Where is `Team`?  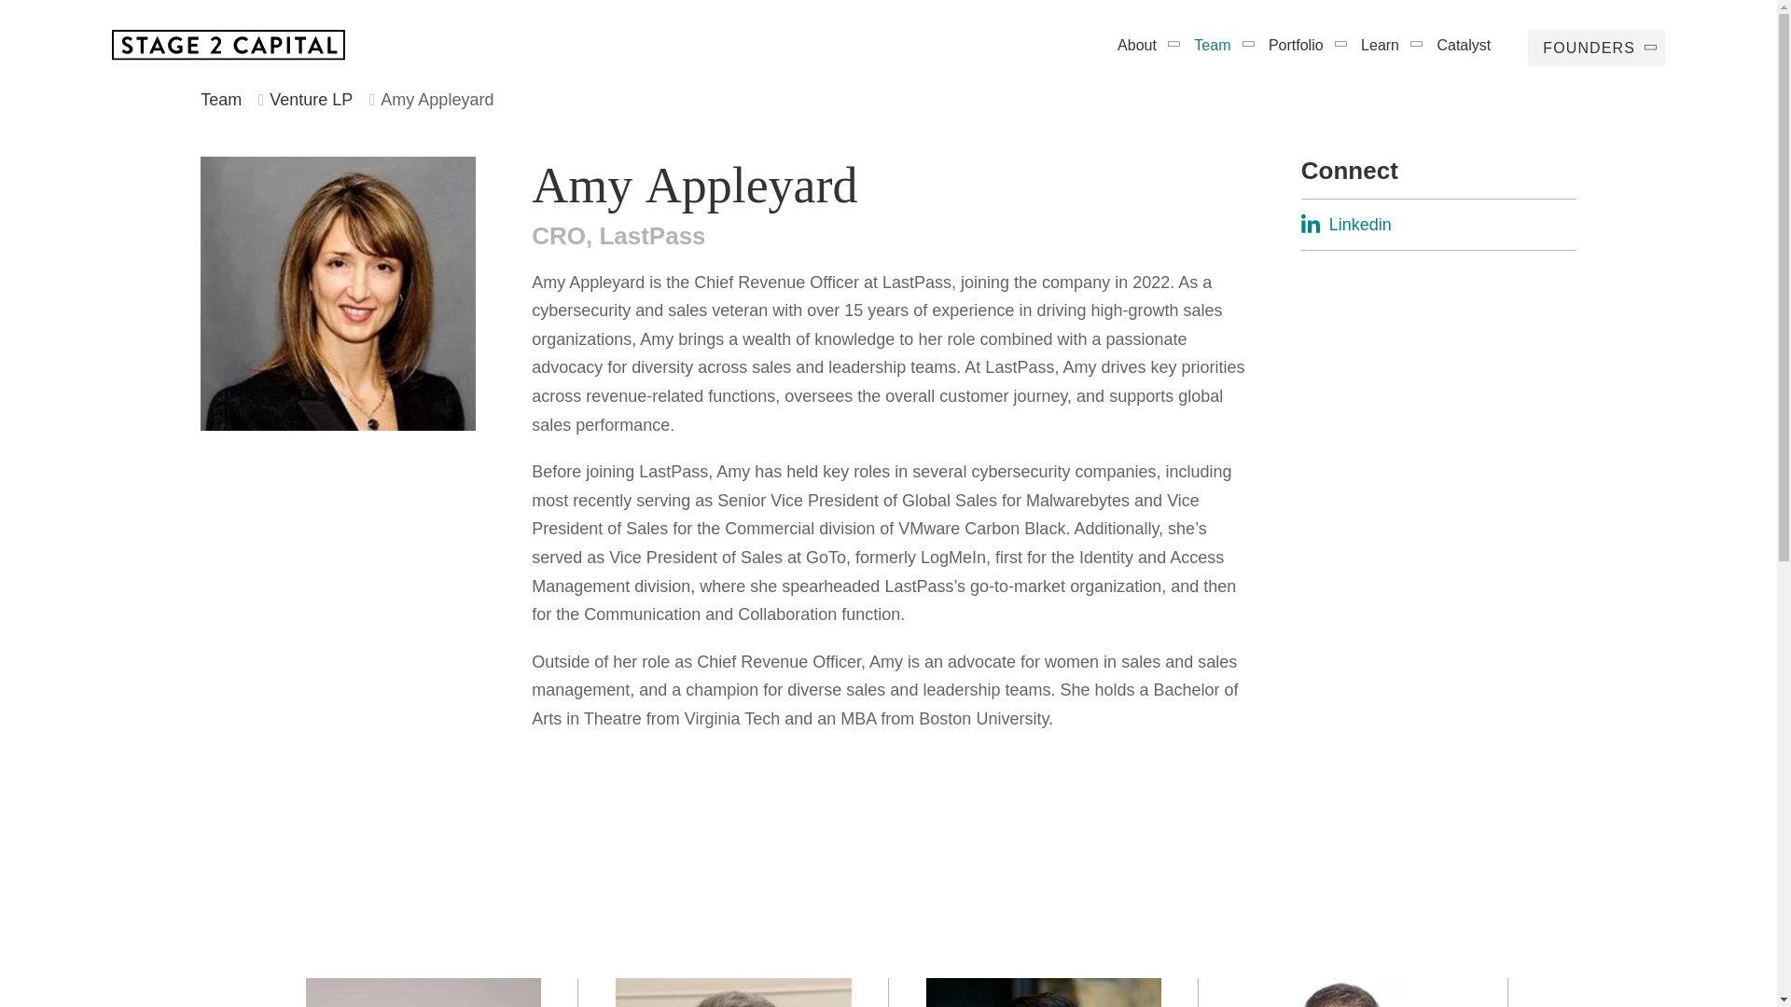
Team is located at coordinates (1596, 48).